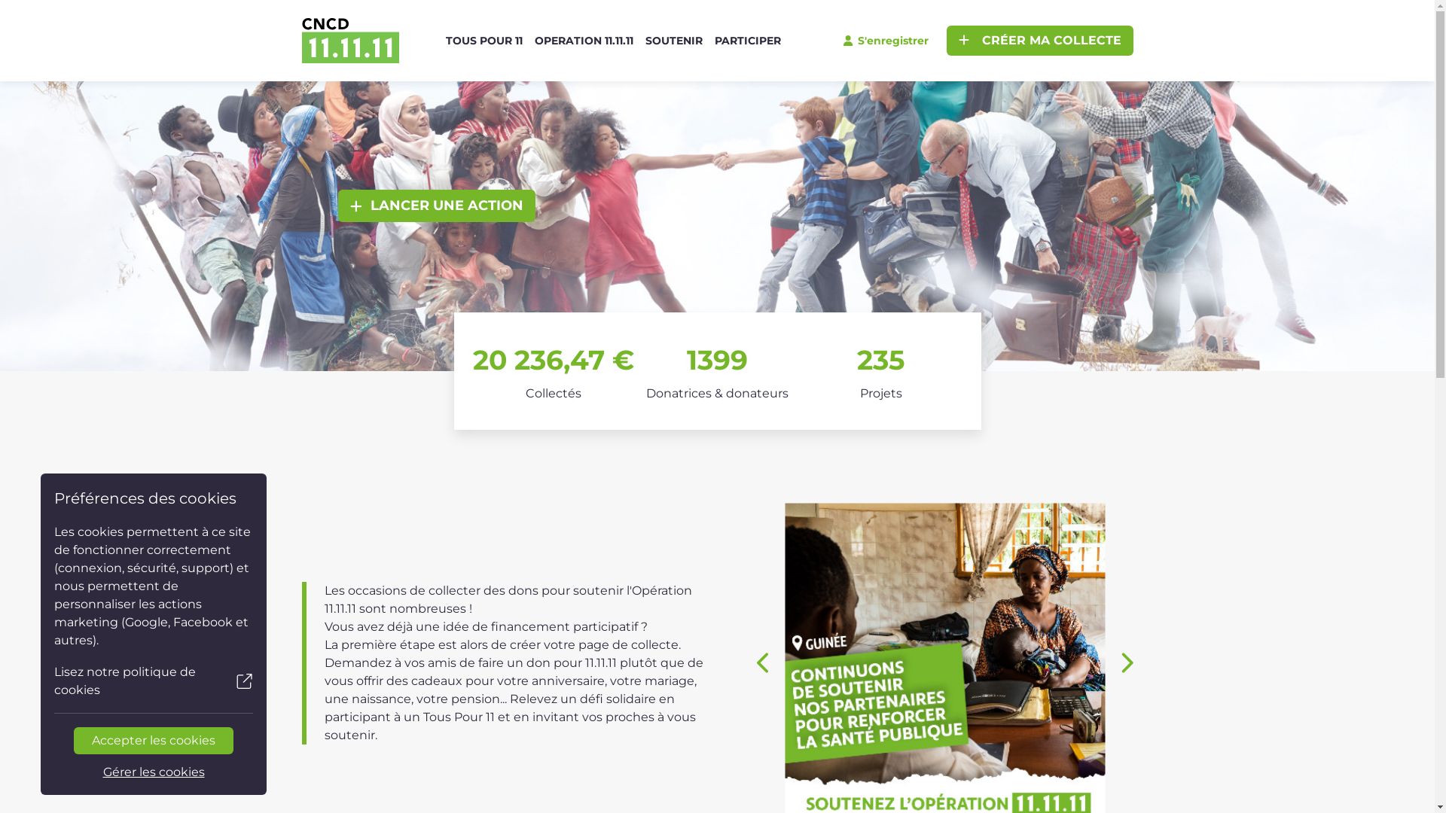  Describe the element at coordinates (437, 206) in the screenshot. I see `LANCER UNE ACTION` at that location.